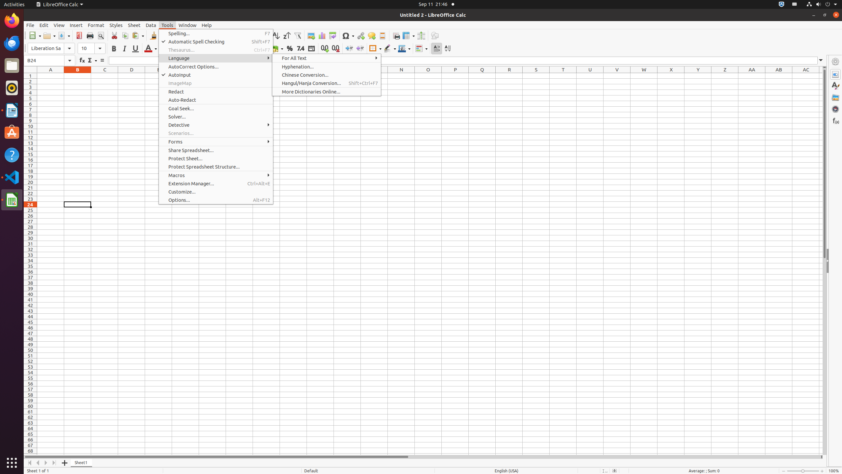 This screenshot has height=474, width=842. What do you see at coordinates (216, 142) in the screenshot?
I see `Forms` at bounding box center [216, 142].